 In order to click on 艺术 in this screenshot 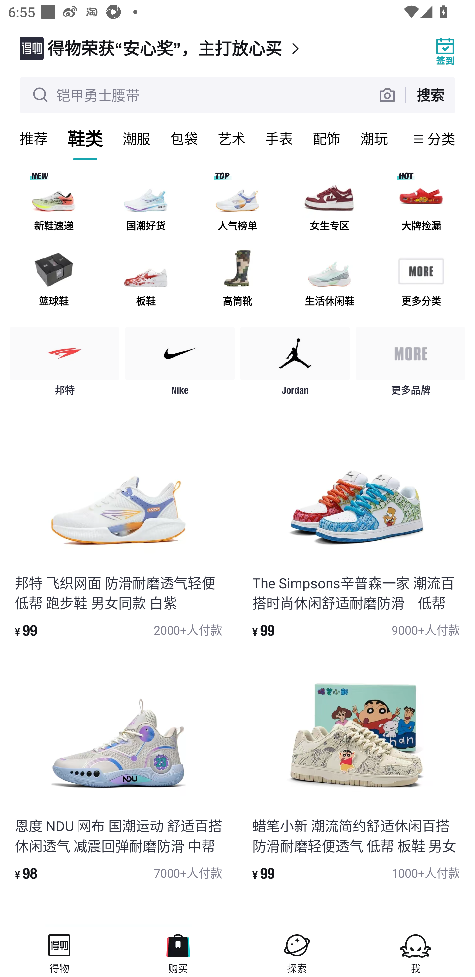, I will do `click(232, 139)`.